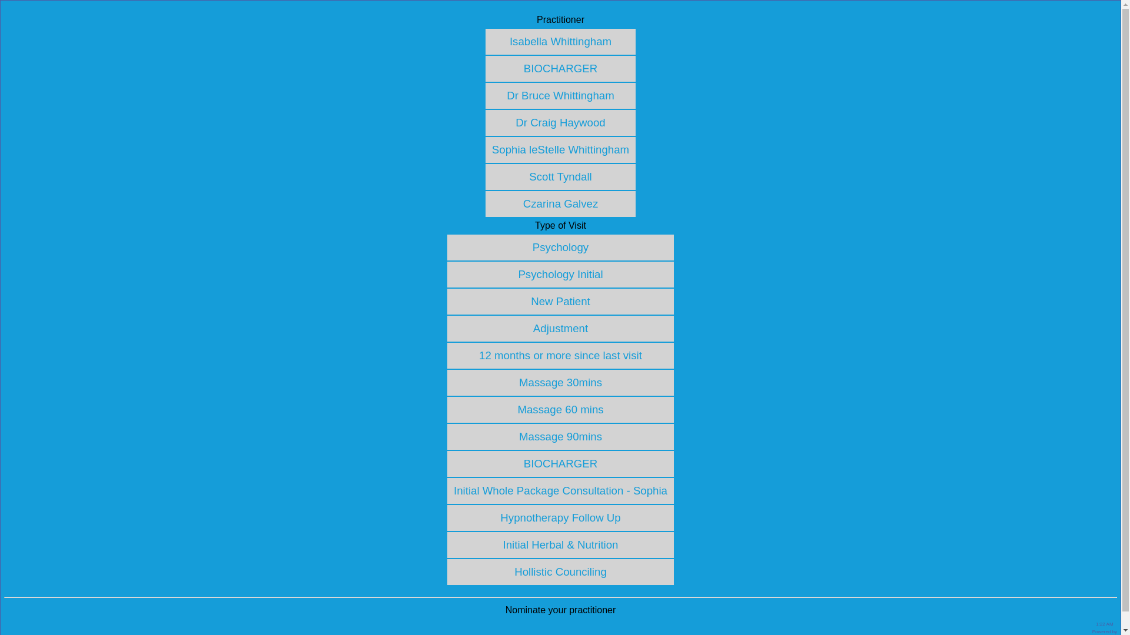  I want to click on Massage 60 mins, so click(560, 409).